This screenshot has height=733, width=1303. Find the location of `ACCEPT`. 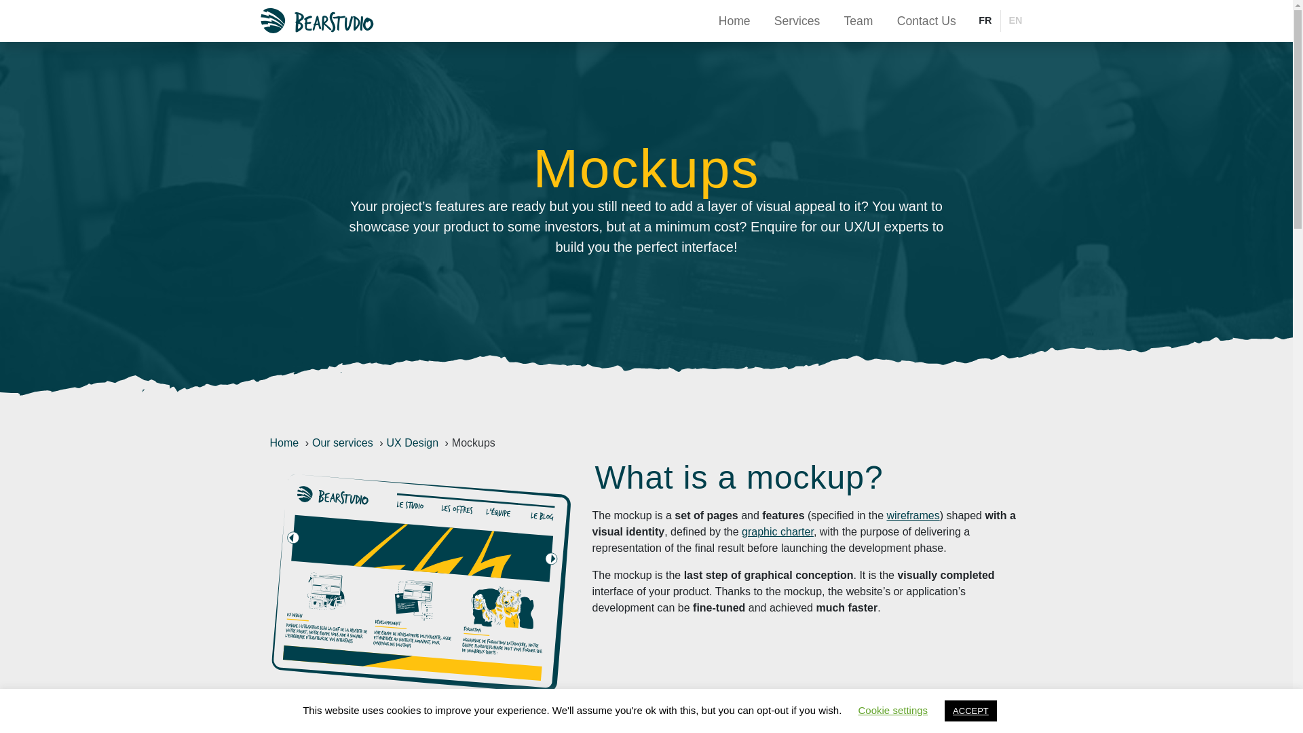

ACCEPT is located at coordinates (970, 711).